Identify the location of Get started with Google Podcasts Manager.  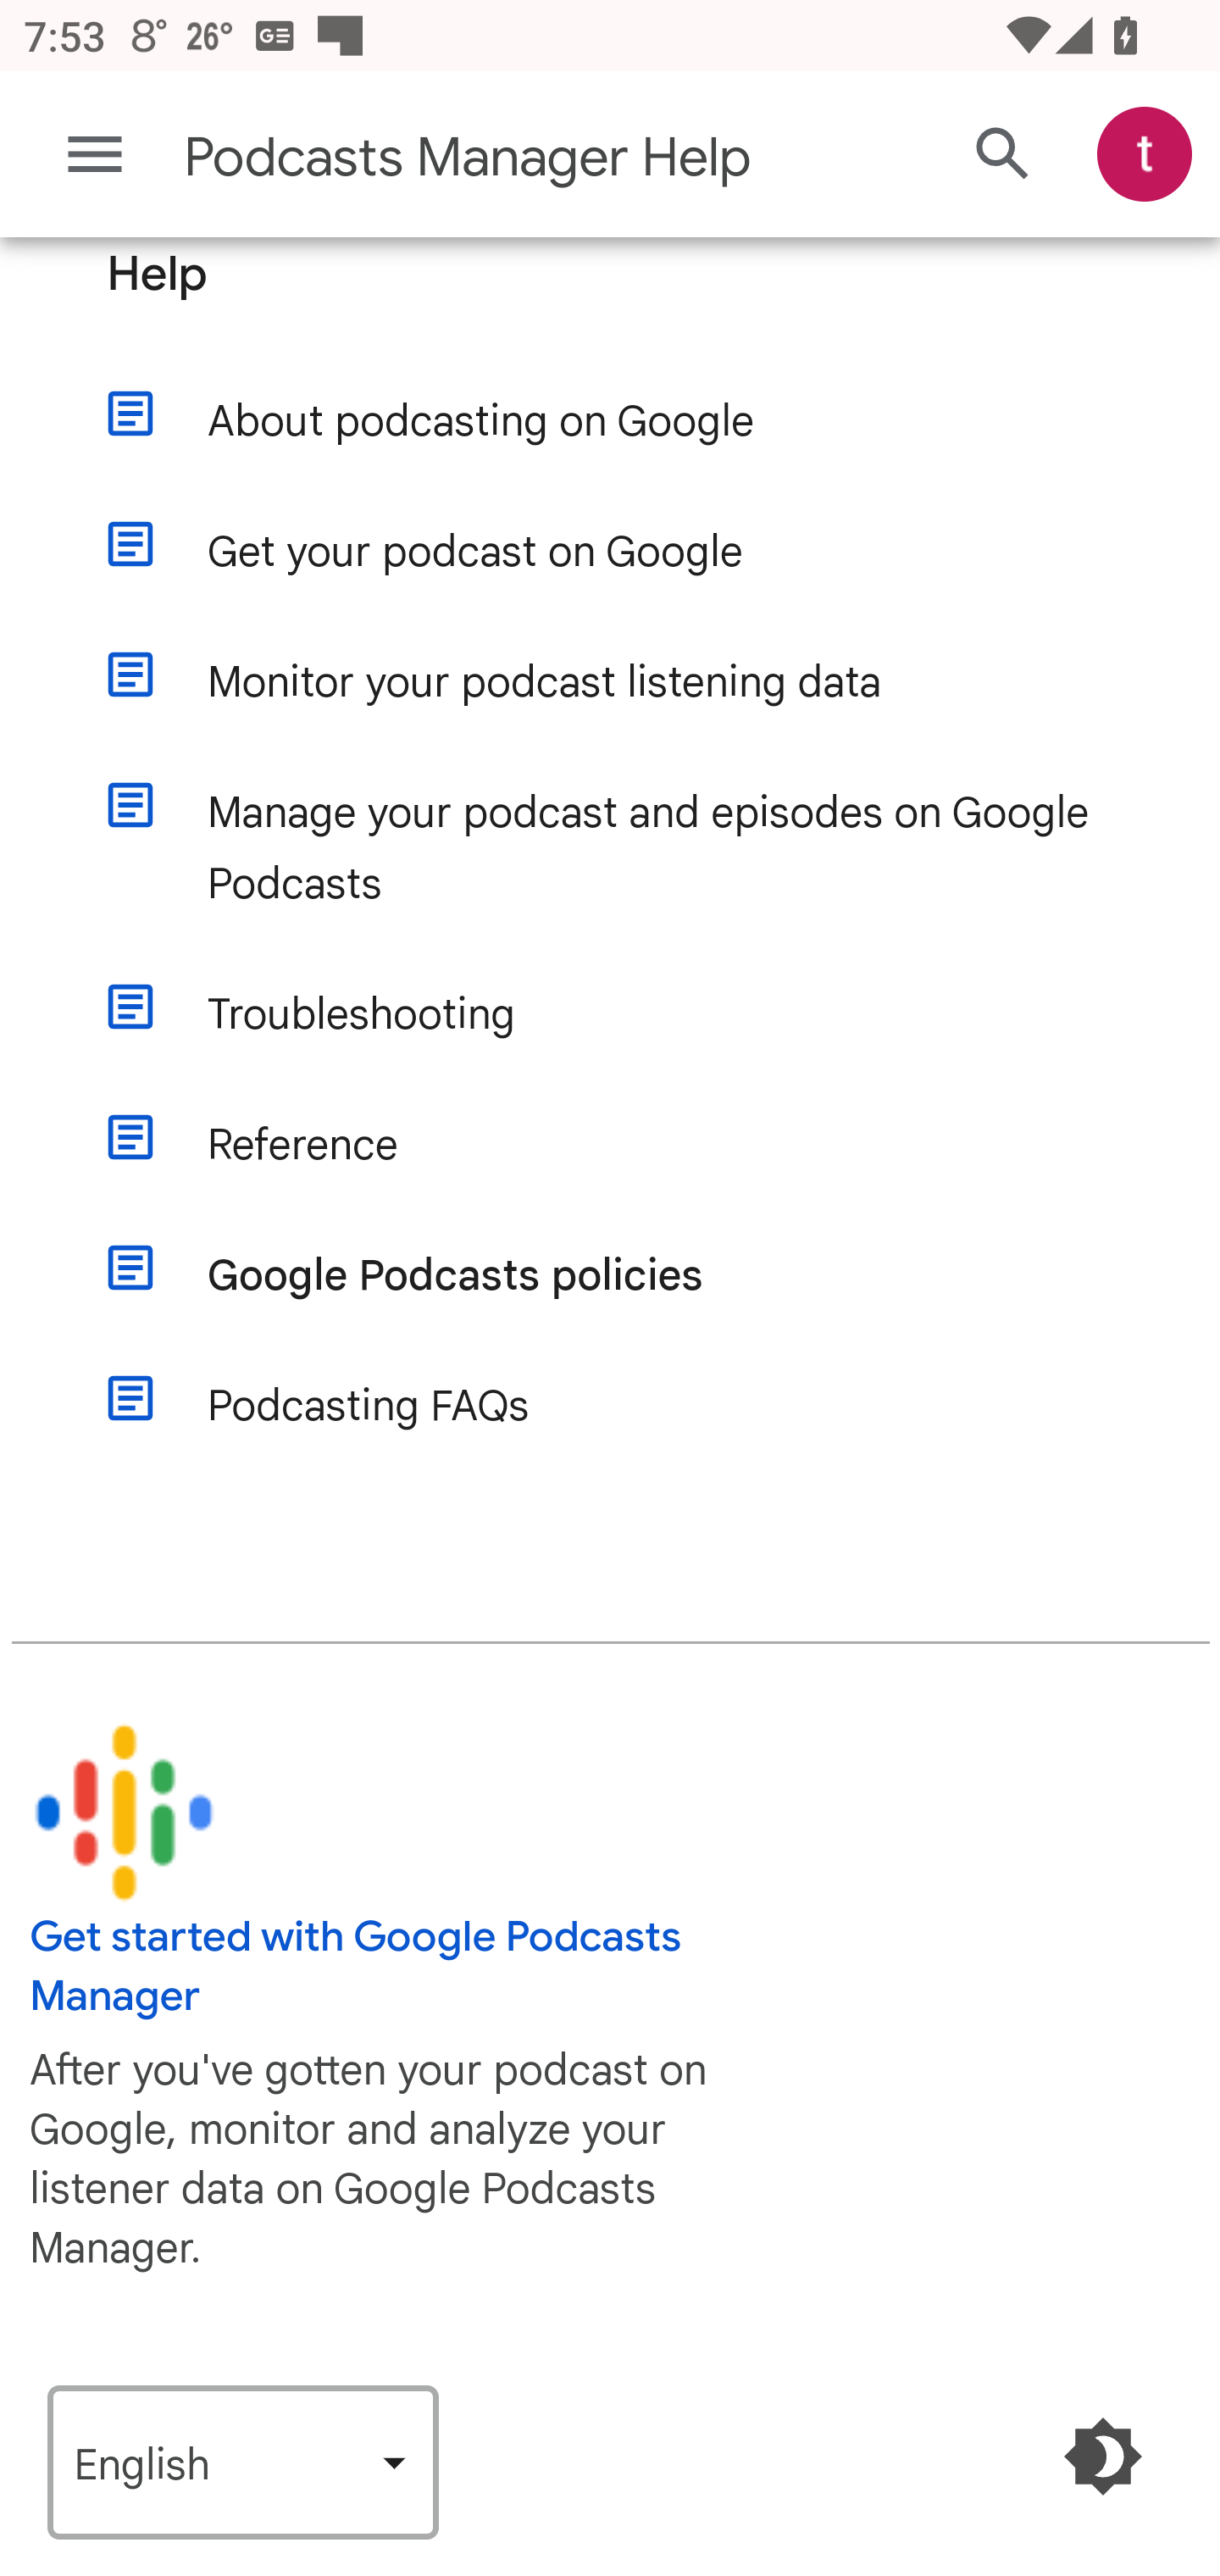
(356, 1966).